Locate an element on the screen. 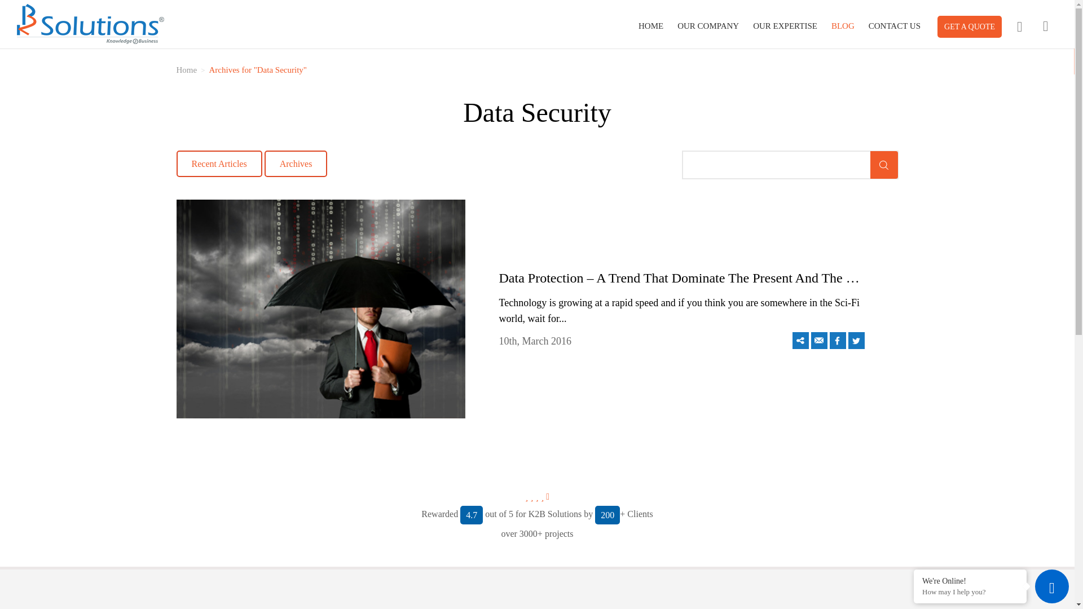  Search is located at coordinates (883, 165).